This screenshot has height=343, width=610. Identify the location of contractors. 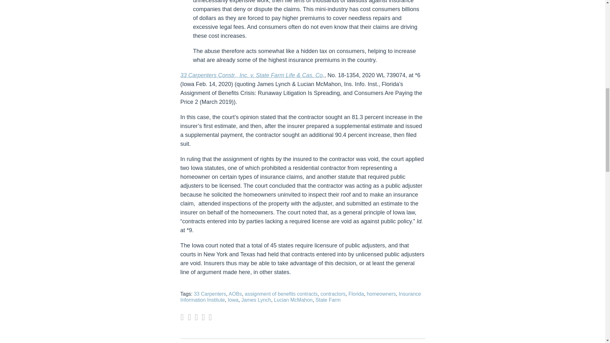
(333, 294).